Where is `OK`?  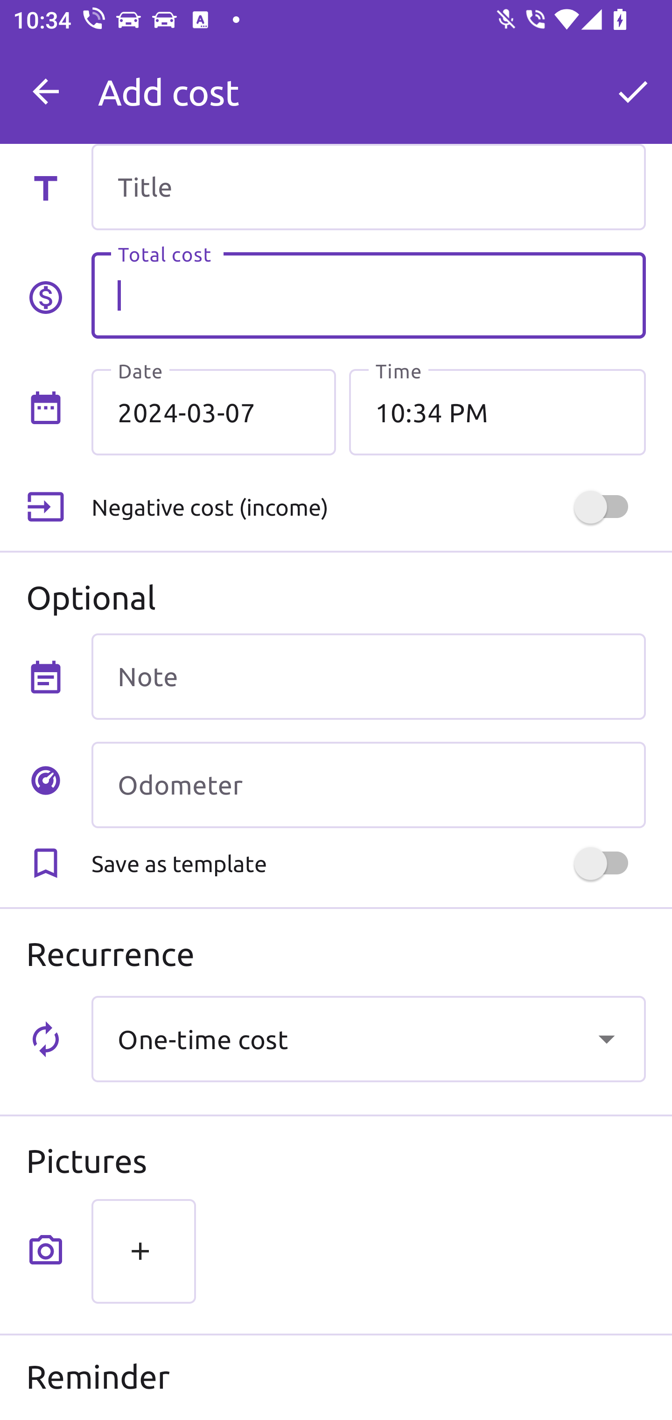 OK is located at coordinates (633, 92).